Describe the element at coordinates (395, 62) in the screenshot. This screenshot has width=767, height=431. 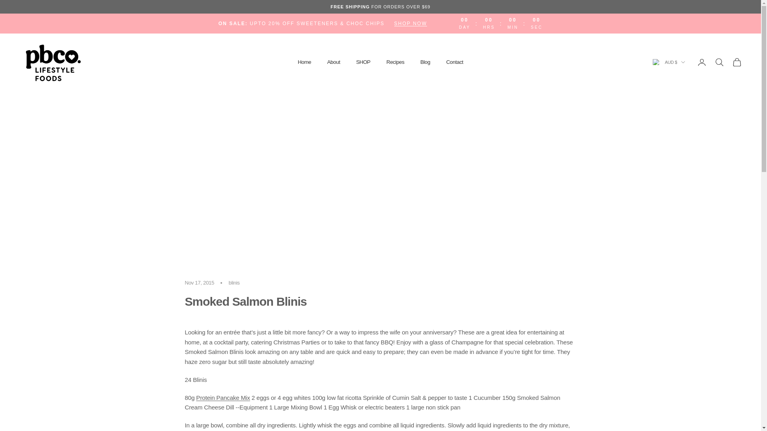
I see `Recipes` at that location.